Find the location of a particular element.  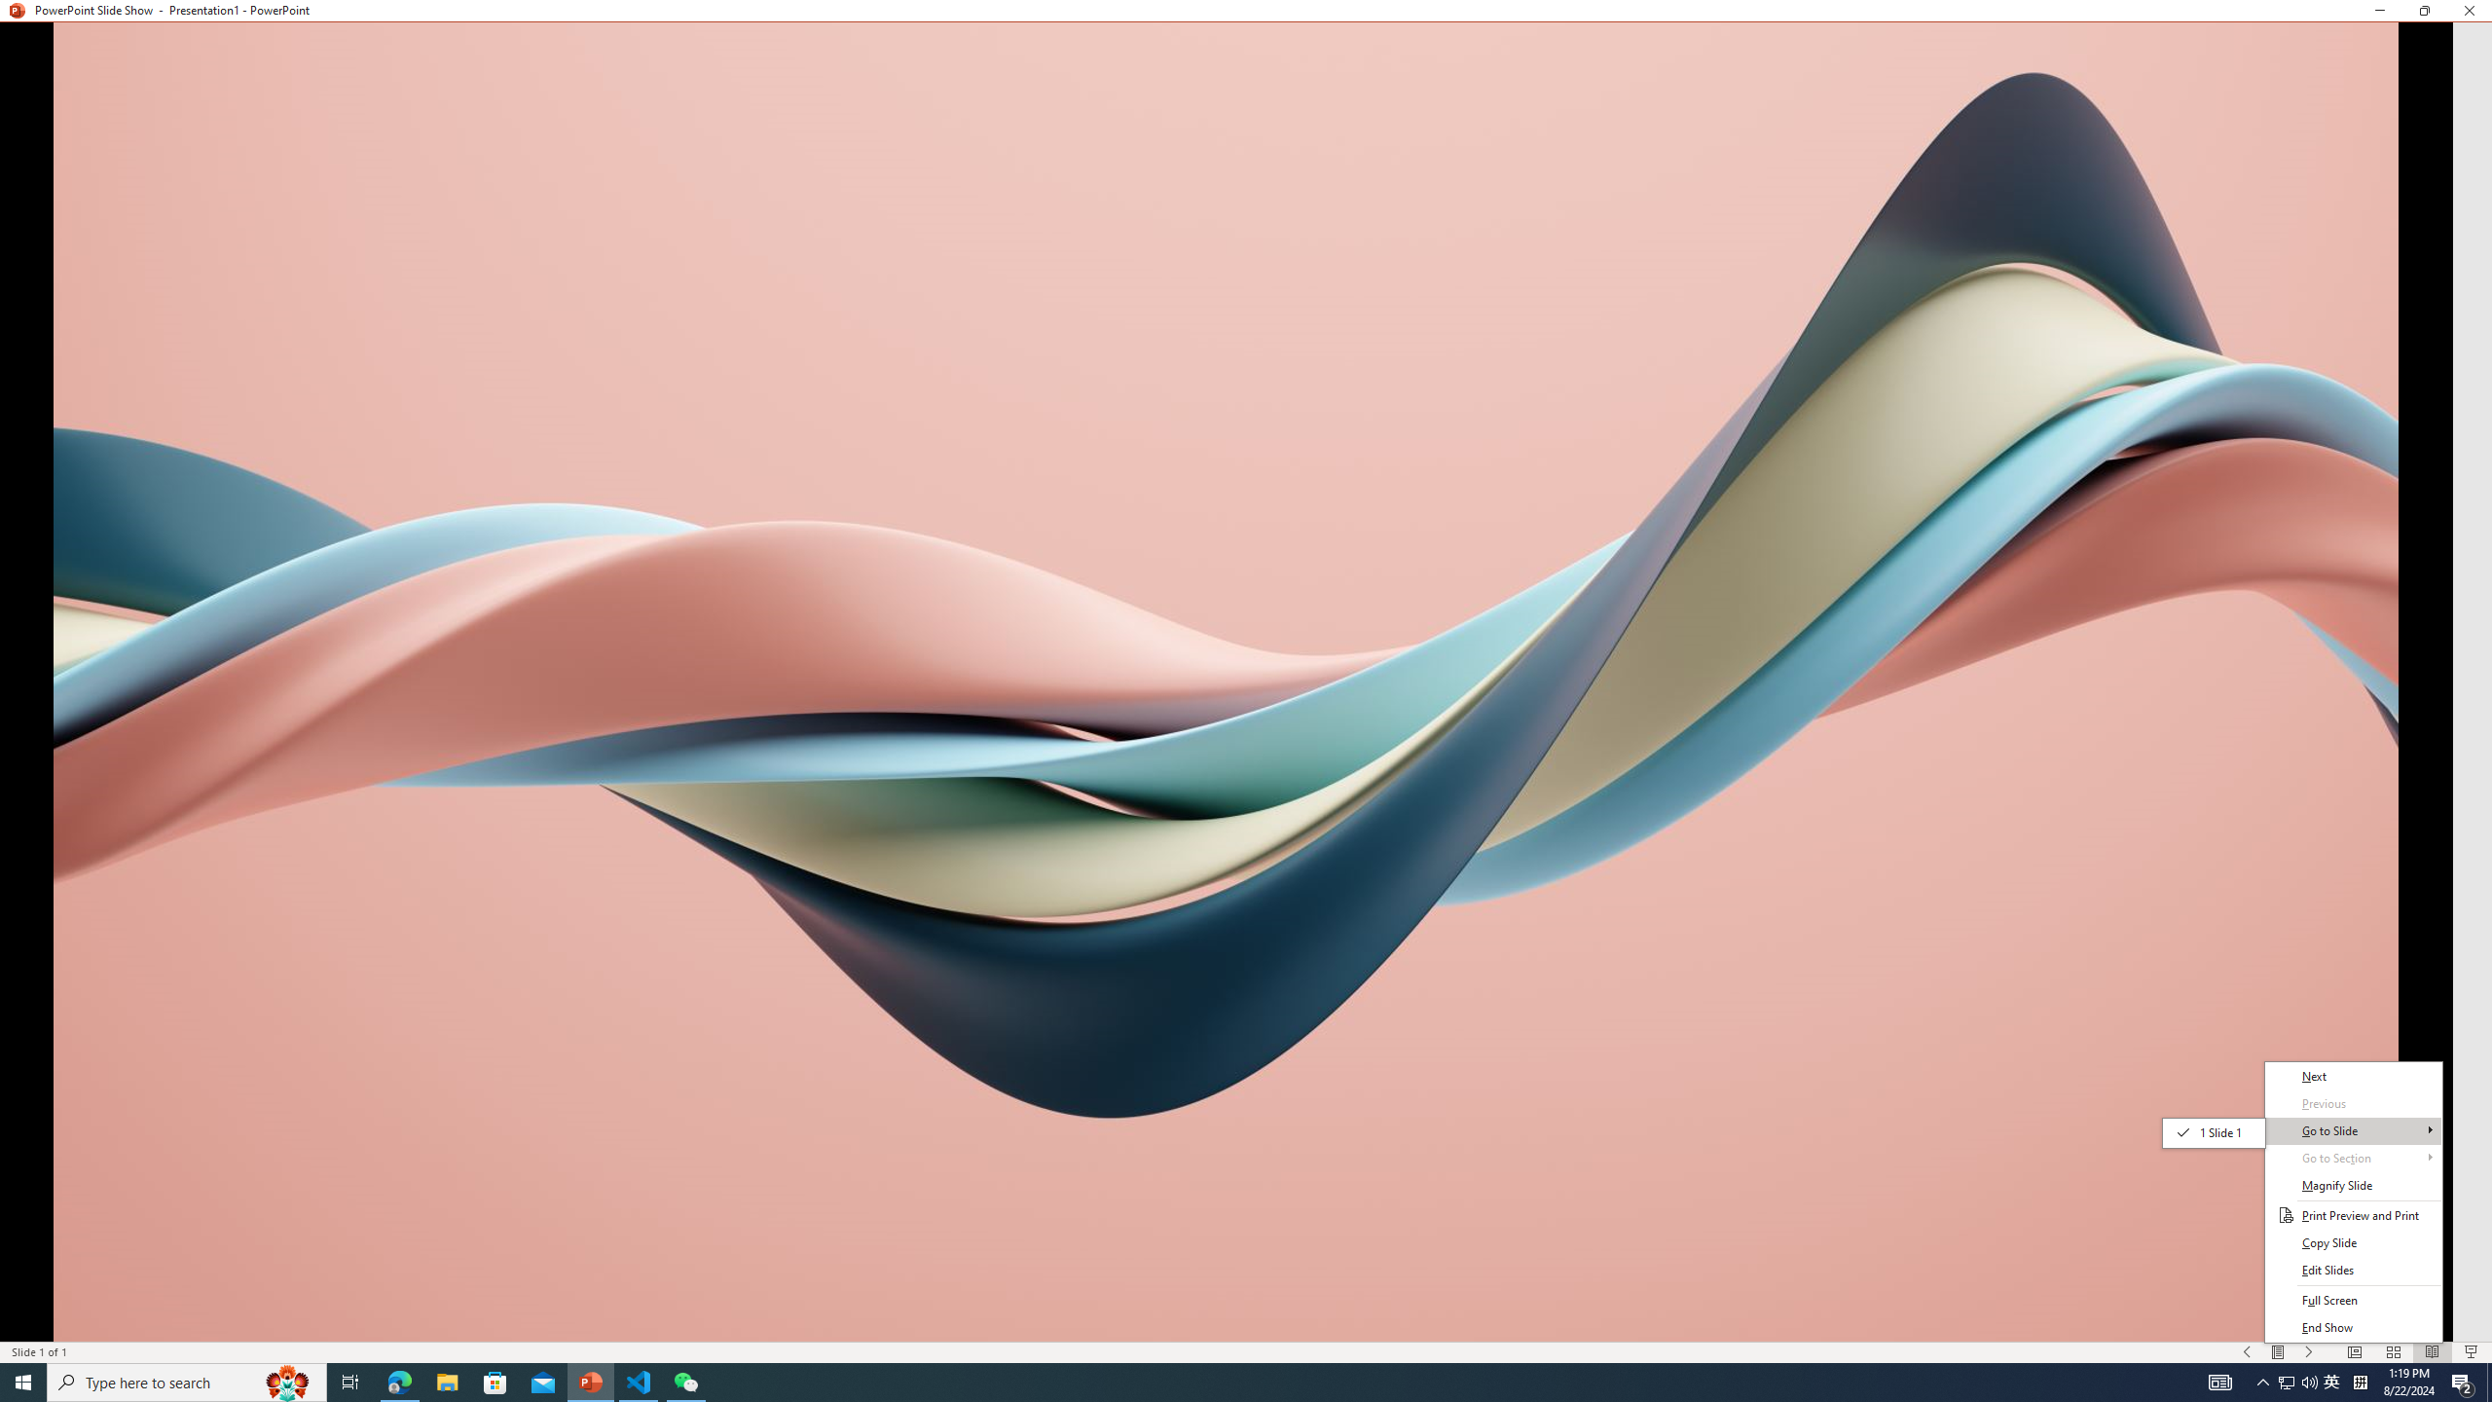

Notification Chevron is located at coordinates (2264, 1383).